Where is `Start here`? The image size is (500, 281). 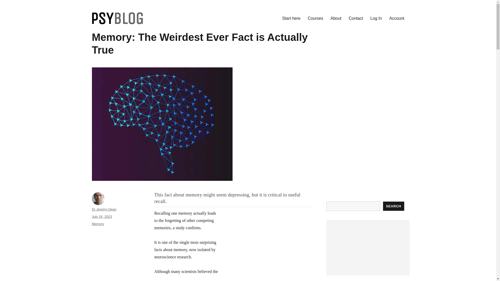 Start here is located at coordinates (291, 18).